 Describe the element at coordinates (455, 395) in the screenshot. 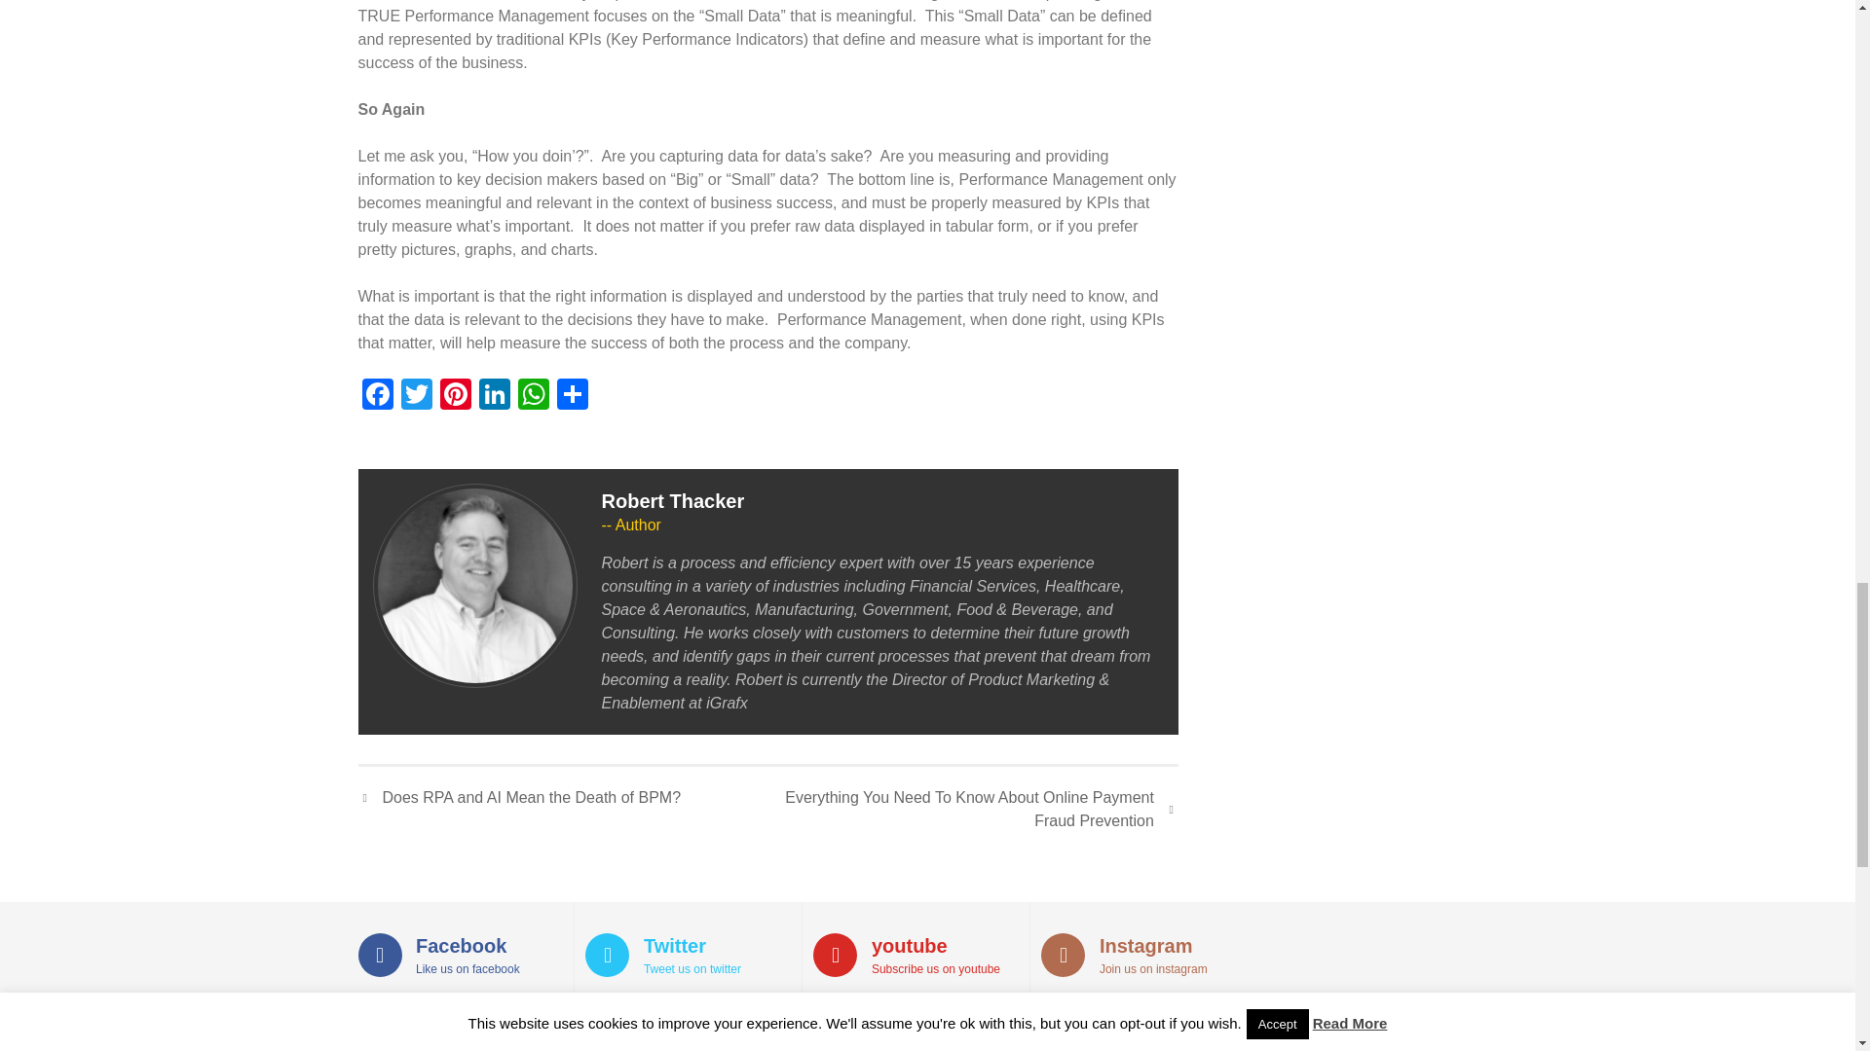

I see `Pinterest` at that location.